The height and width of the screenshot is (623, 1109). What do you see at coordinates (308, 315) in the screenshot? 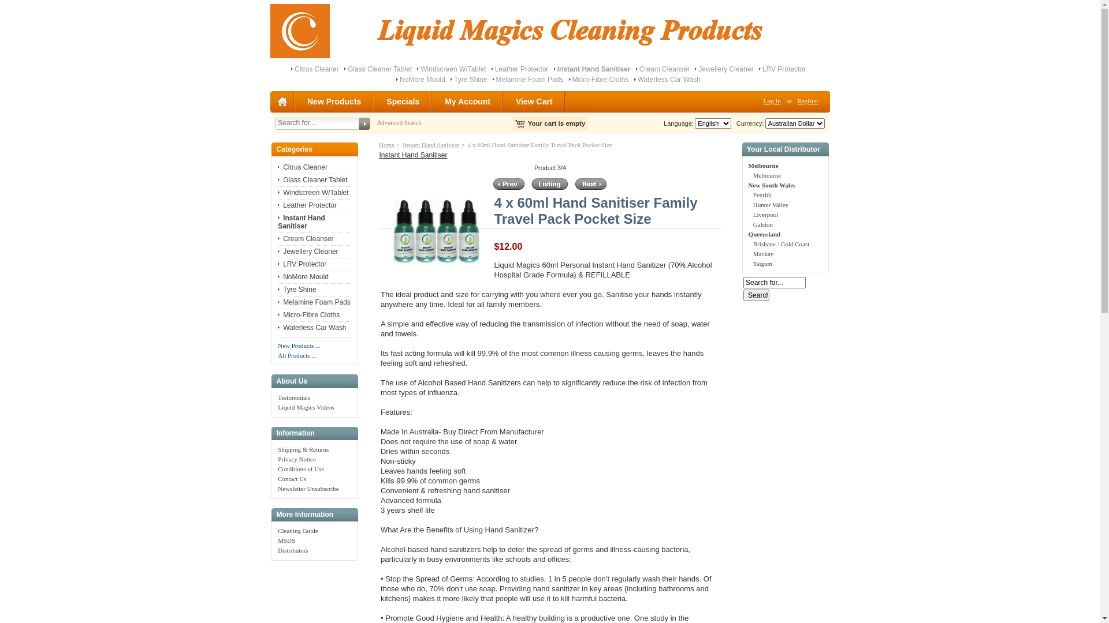
I see `Micro-Fibre Cloths` at bounding box center [308, 315].